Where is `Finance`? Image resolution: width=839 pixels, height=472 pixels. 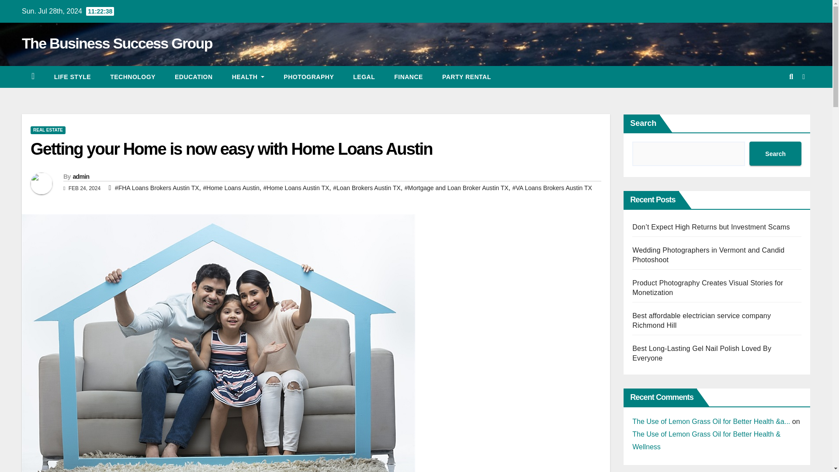 Finance is located at coordinates (408, 77).